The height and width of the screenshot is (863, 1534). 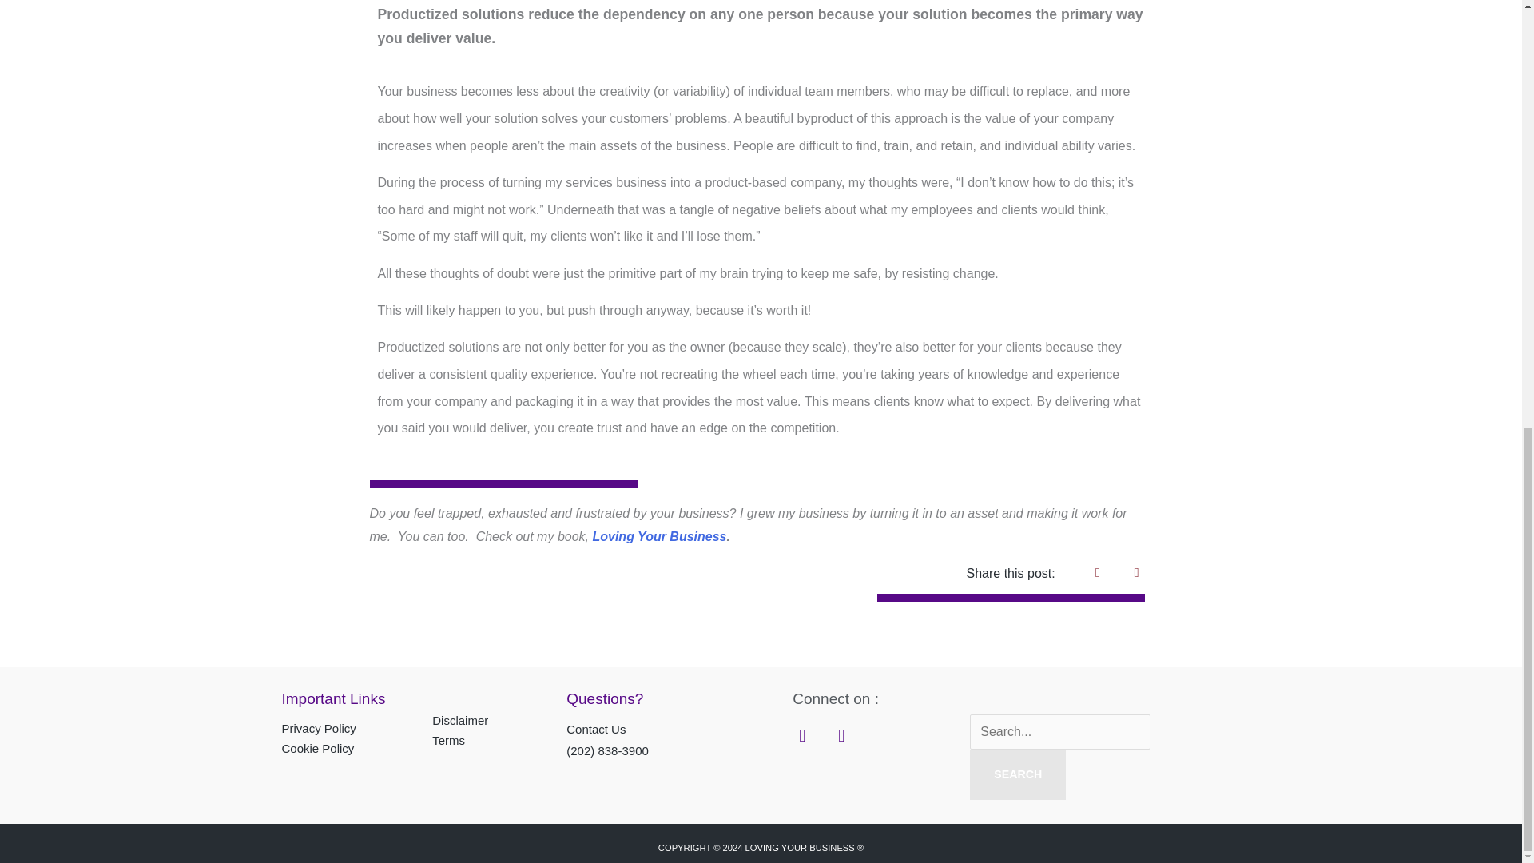 What do you see at coordinates (448, 740) in the screenshot?
I see `Terms` at bounding box center [448, 740].